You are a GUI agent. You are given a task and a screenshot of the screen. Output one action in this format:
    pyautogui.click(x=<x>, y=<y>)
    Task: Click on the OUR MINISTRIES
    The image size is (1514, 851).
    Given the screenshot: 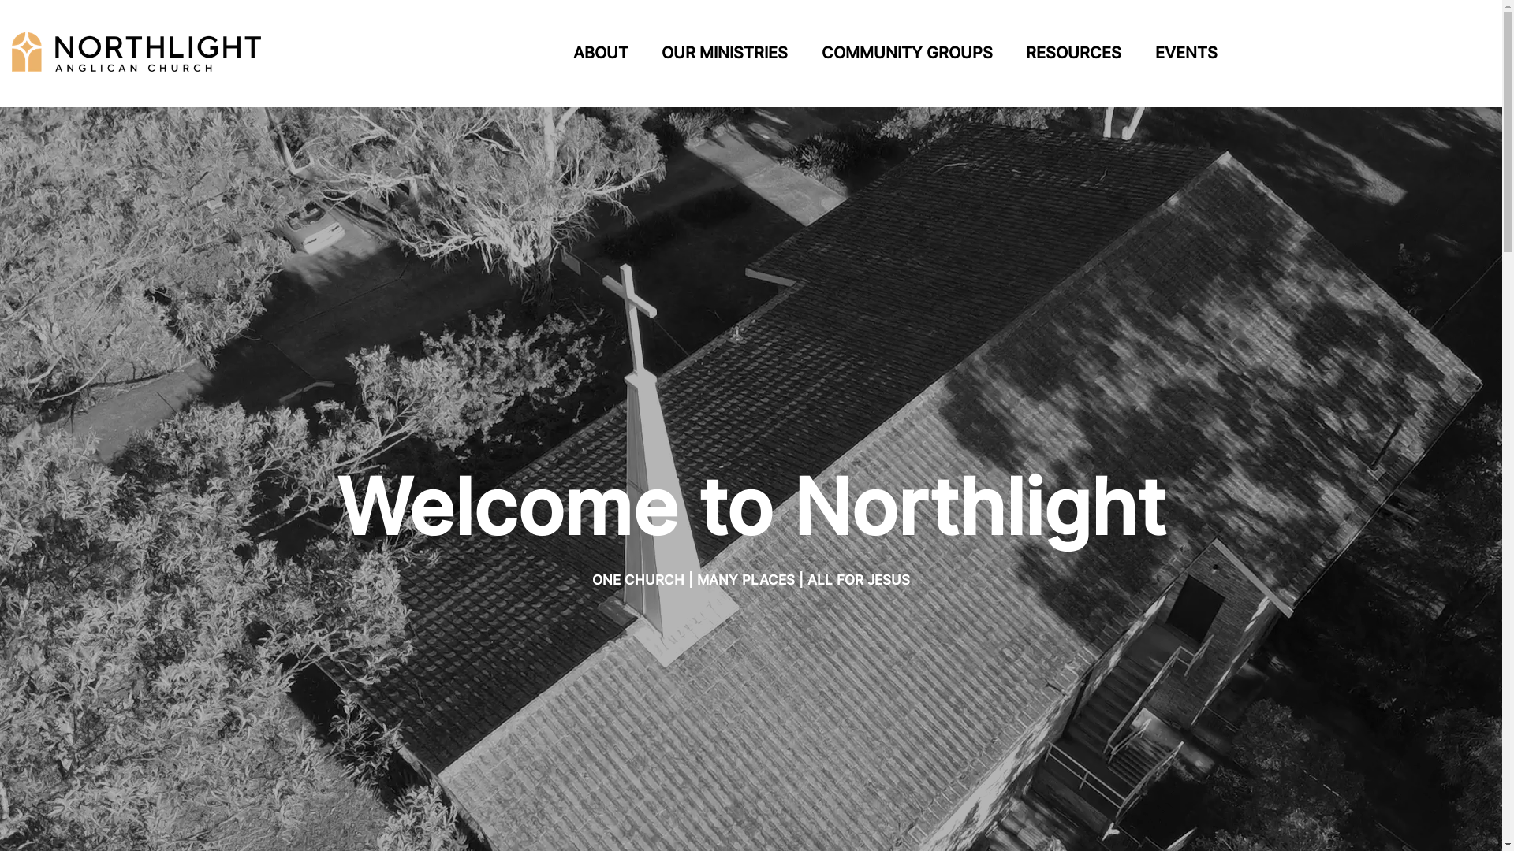 What is the action you would take?
    pyautogui.click(x=724, y=54)
    